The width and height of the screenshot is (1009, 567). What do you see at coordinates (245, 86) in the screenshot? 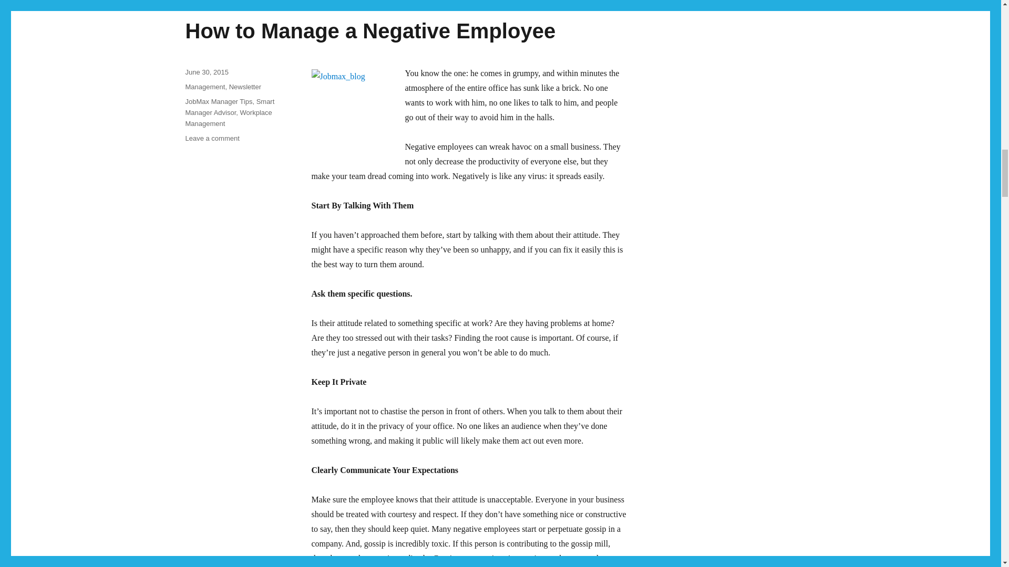
I see `Workplace Management` at bounding box center [245, 86].